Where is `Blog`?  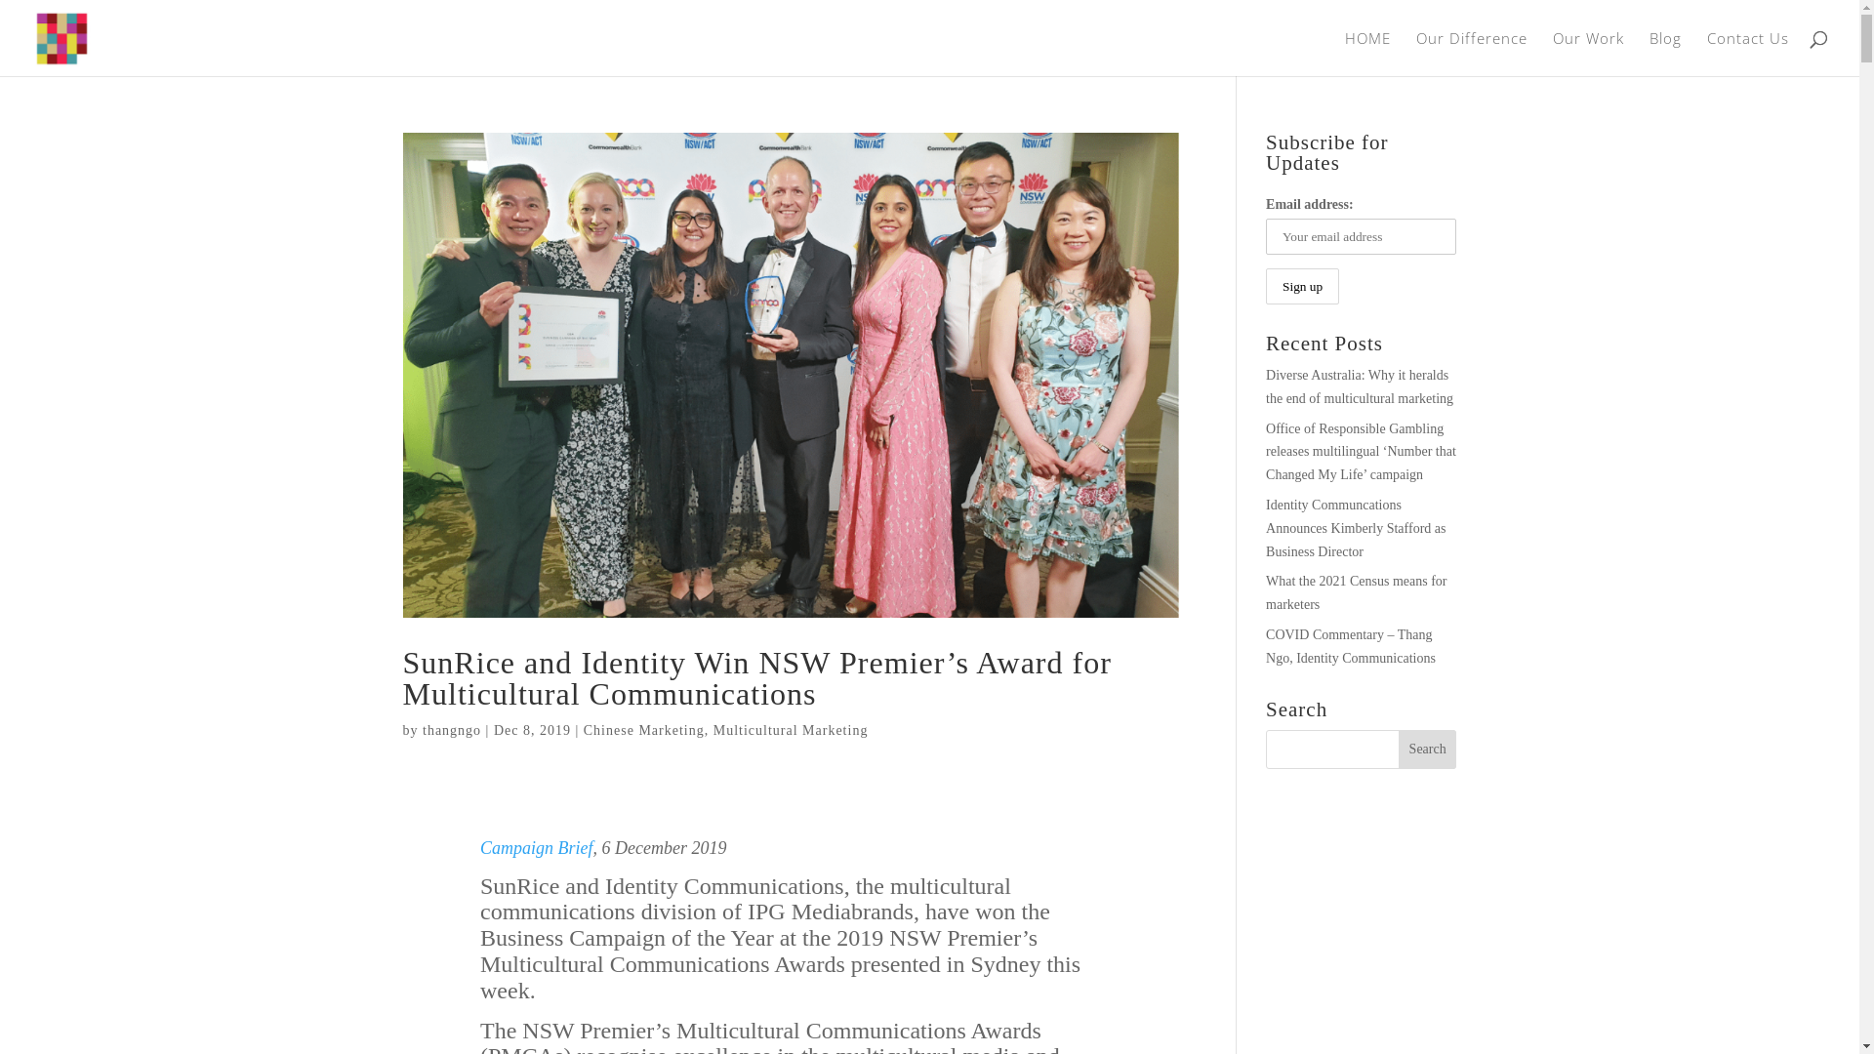 Blog is located at coordinates (1665, 53).